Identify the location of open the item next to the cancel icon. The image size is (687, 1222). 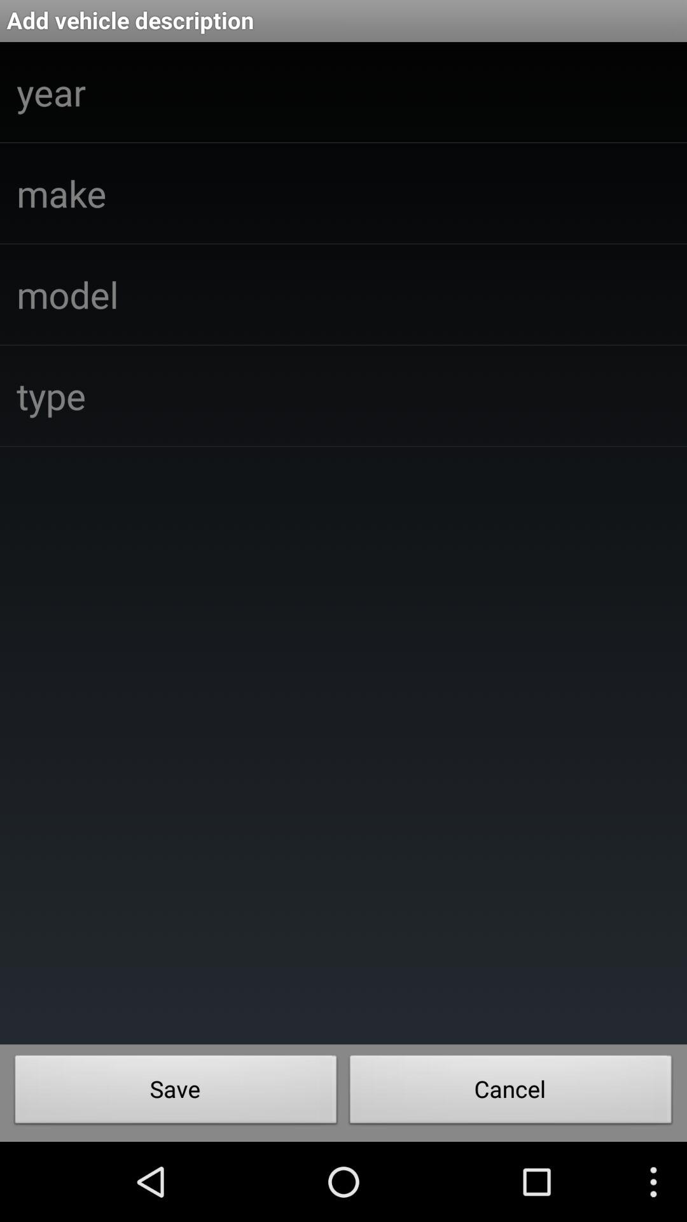
(176, 1093).